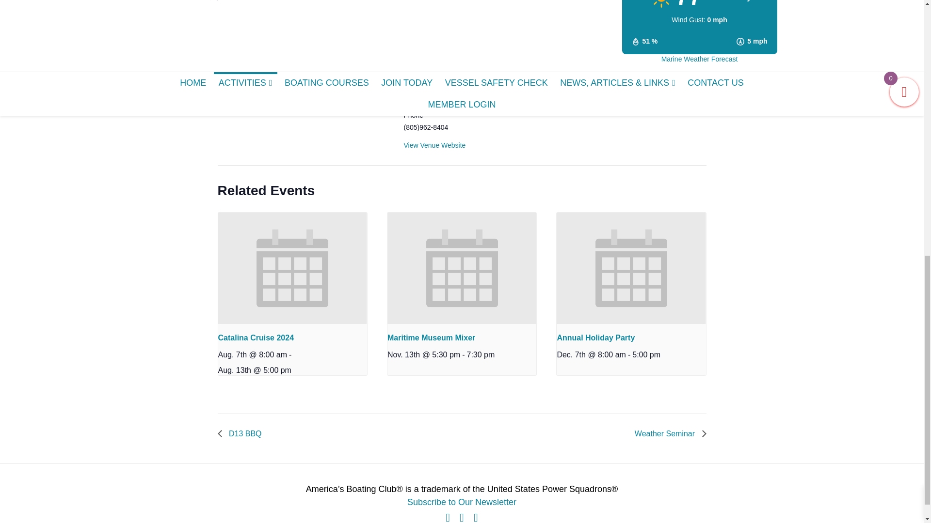 The height and width of the screenshot is (523, 931). What do you see at coordinates (258, 78) in the screenshot?
I see `2021-11-17` at bounding box center [258, 78].